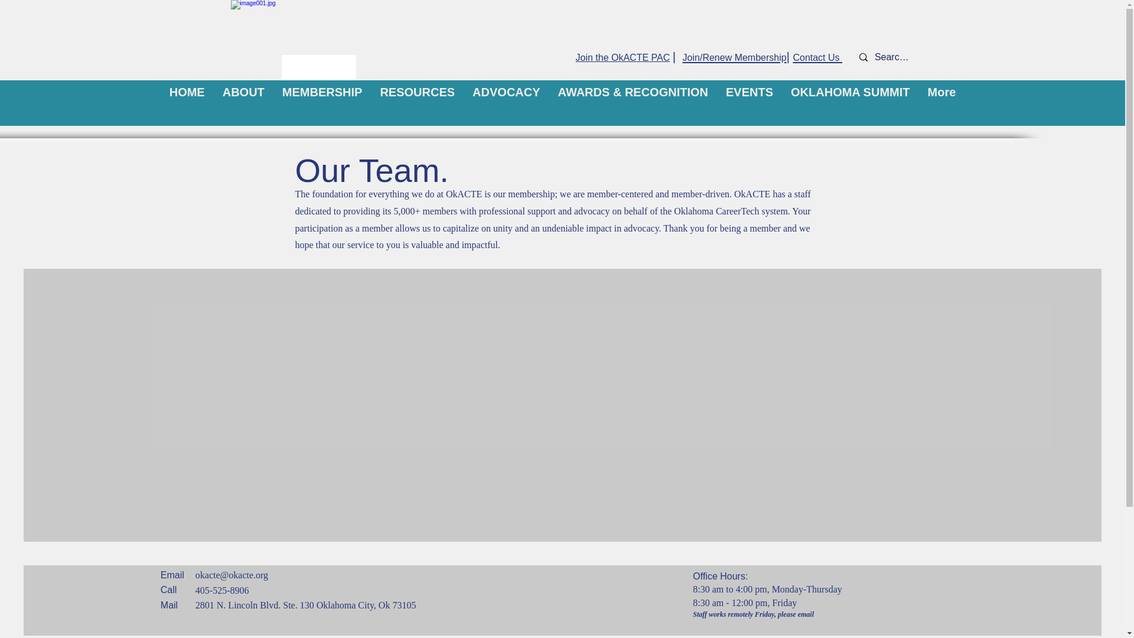 The width and height of the screenshot is (1134, 638). Describe the element at coordinates (817, 56) in the screenshot. I see `Contact Us ` at that location.